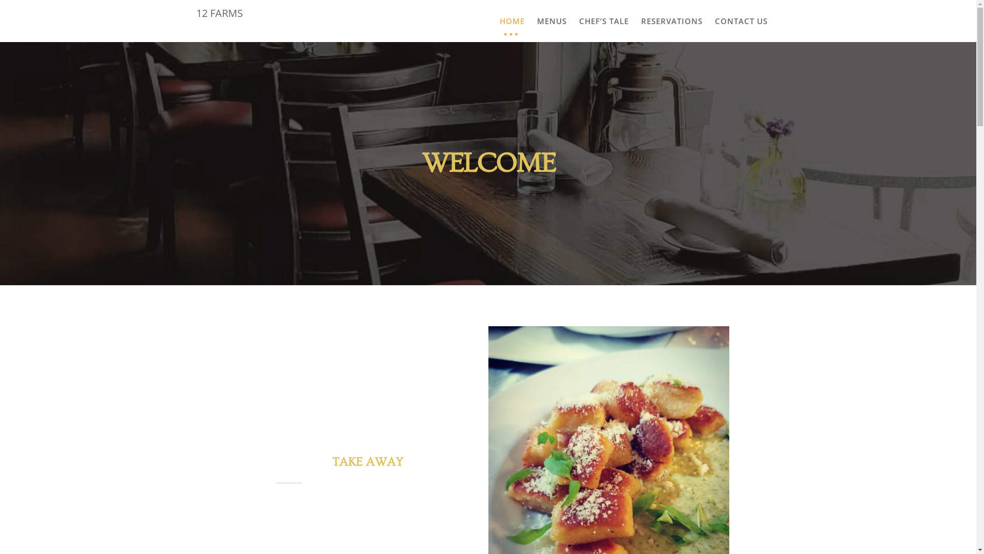 The image size is (984, 554). What do you see at coordinates (671, 21) in the screenshot?
I see `RESERVATIONS` at bounding box center [671, 21].